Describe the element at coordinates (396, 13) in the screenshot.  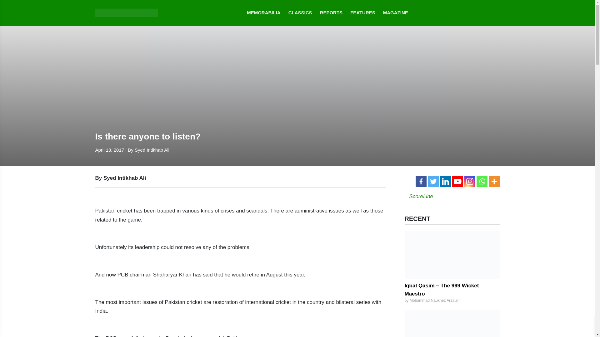
I see `MAGAZINE` at that location.